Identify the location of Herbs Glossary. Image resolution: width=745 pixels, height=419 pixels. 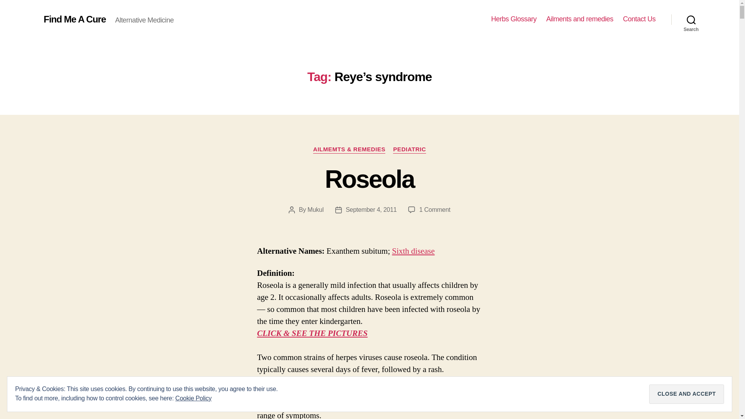
(514, 19).